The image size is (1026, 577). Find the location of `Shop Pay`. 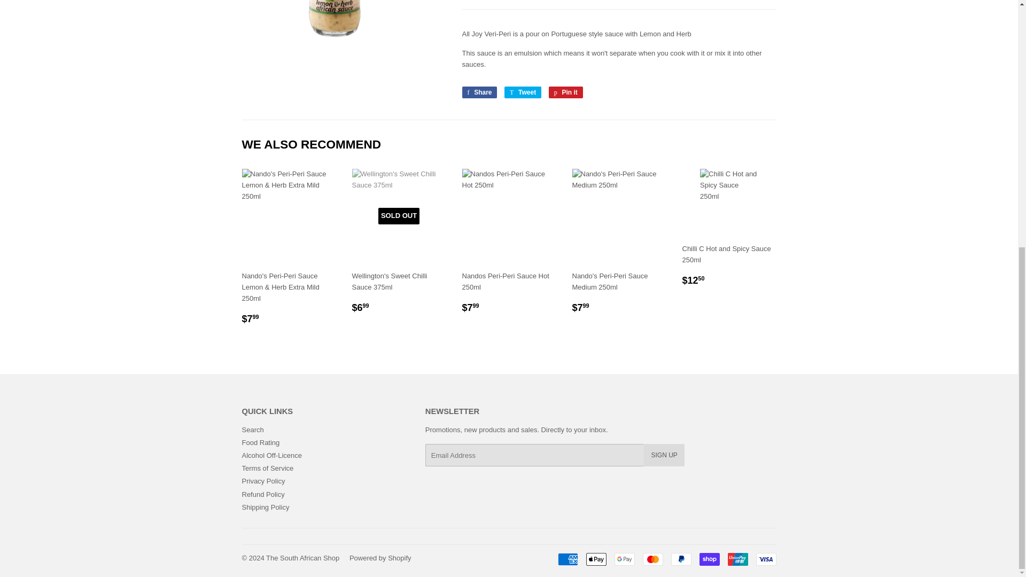

Shop Pay is located at coordinates (709, 559).